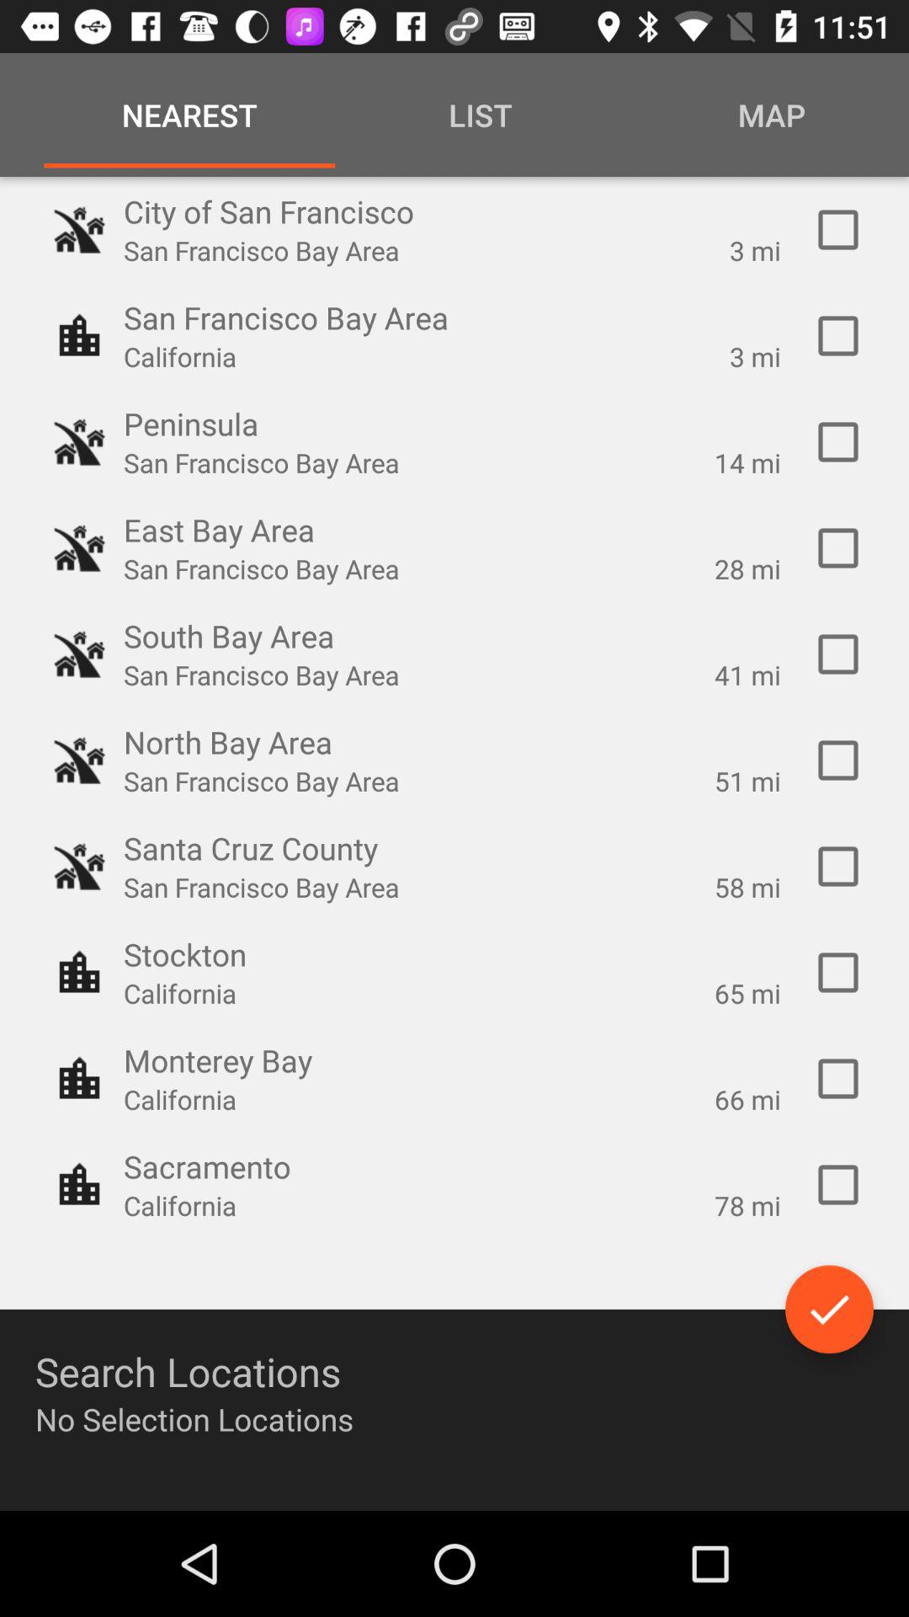 The height and width of the screenshot is (1617, 909). What do you see at coordinates (838, 442) in the screenshot?
I see `go to selcet` at bounding box center [838, 442].